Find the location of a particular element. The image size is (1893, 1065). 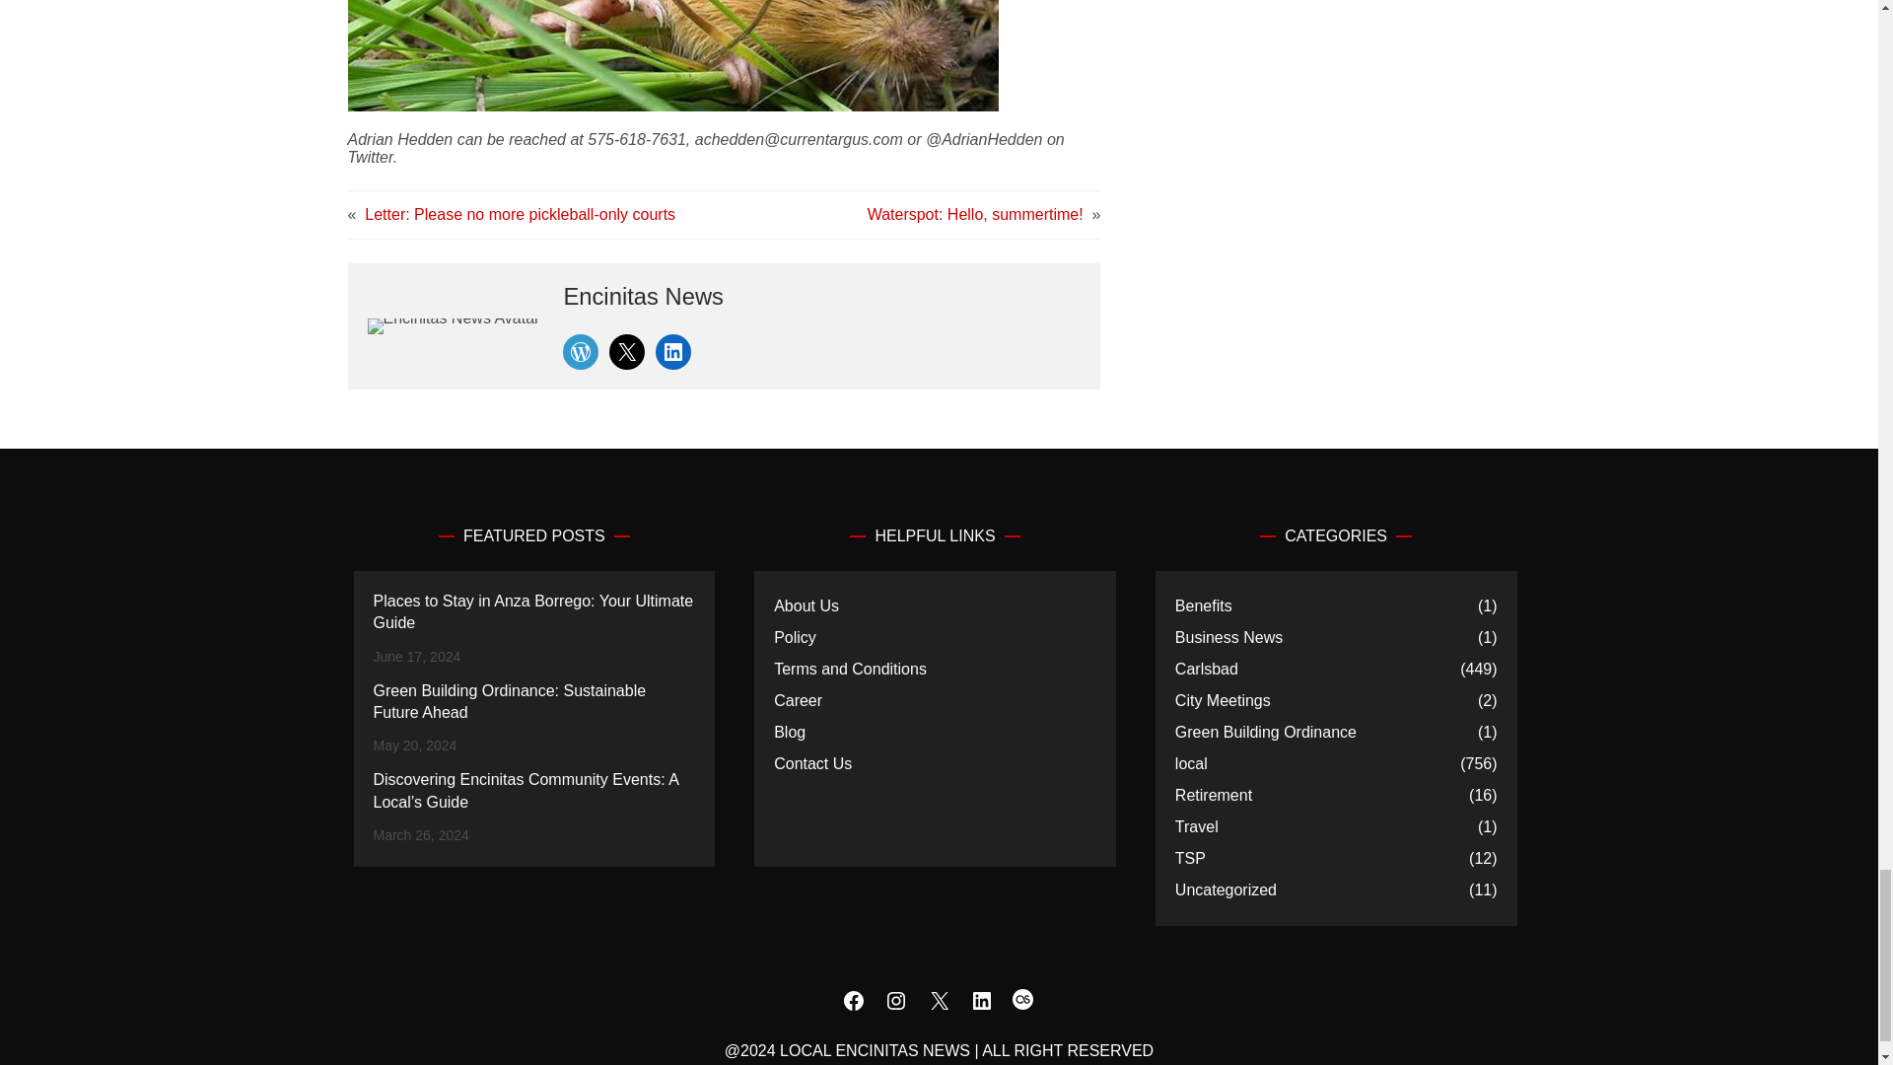

X is located at coordinates (627, 351).